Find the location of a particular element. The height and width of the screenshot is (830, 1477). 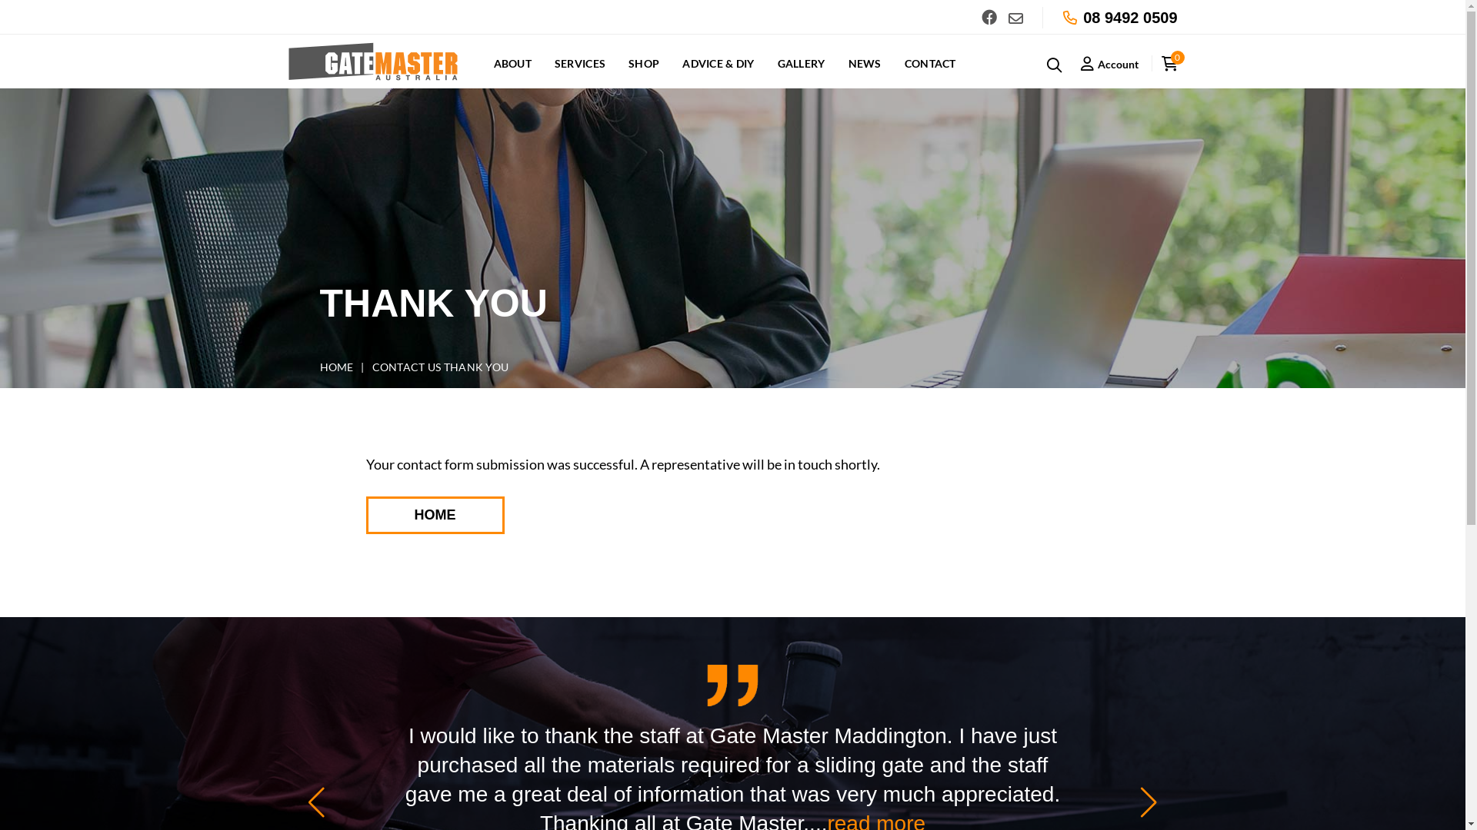

HOME is located at coordinates (337, 367).